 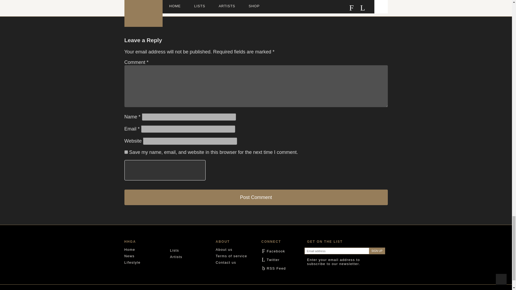 I want to click on yes, so click(x=126, y=152).